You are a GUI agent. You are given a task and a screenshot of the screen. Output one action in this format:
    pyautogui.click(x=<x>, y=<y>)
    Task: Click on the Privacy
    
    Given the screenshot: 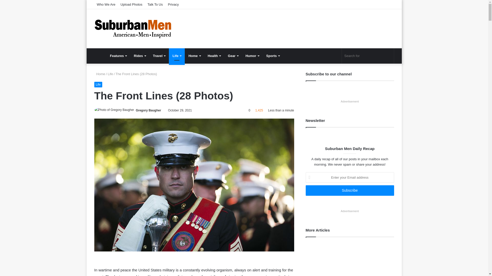 What is the action you would take?
    pyautogui.click(x=173, y=4)
    